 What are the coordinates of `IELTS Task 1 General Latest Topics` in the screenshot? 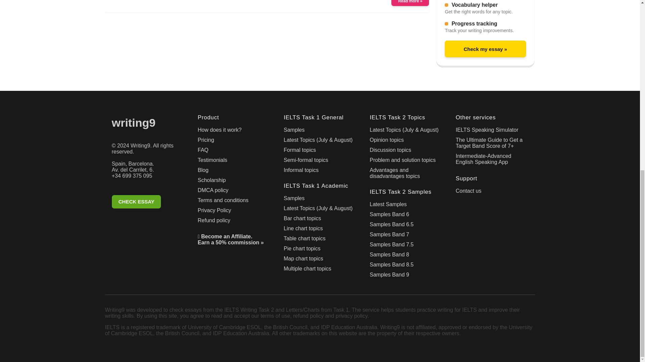 It's located at (320, 141).